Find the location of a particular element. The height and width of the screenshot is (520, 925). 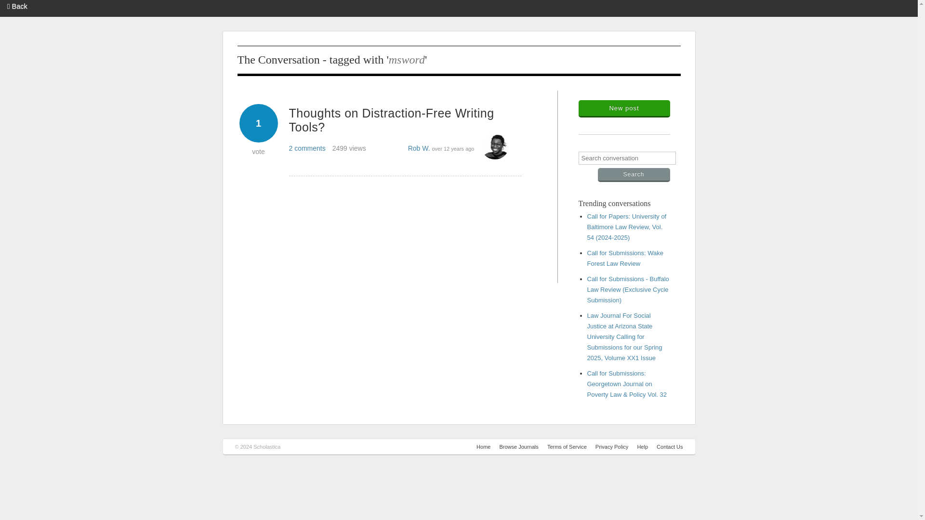

Browse Journals is located at coordinates (518, 447).